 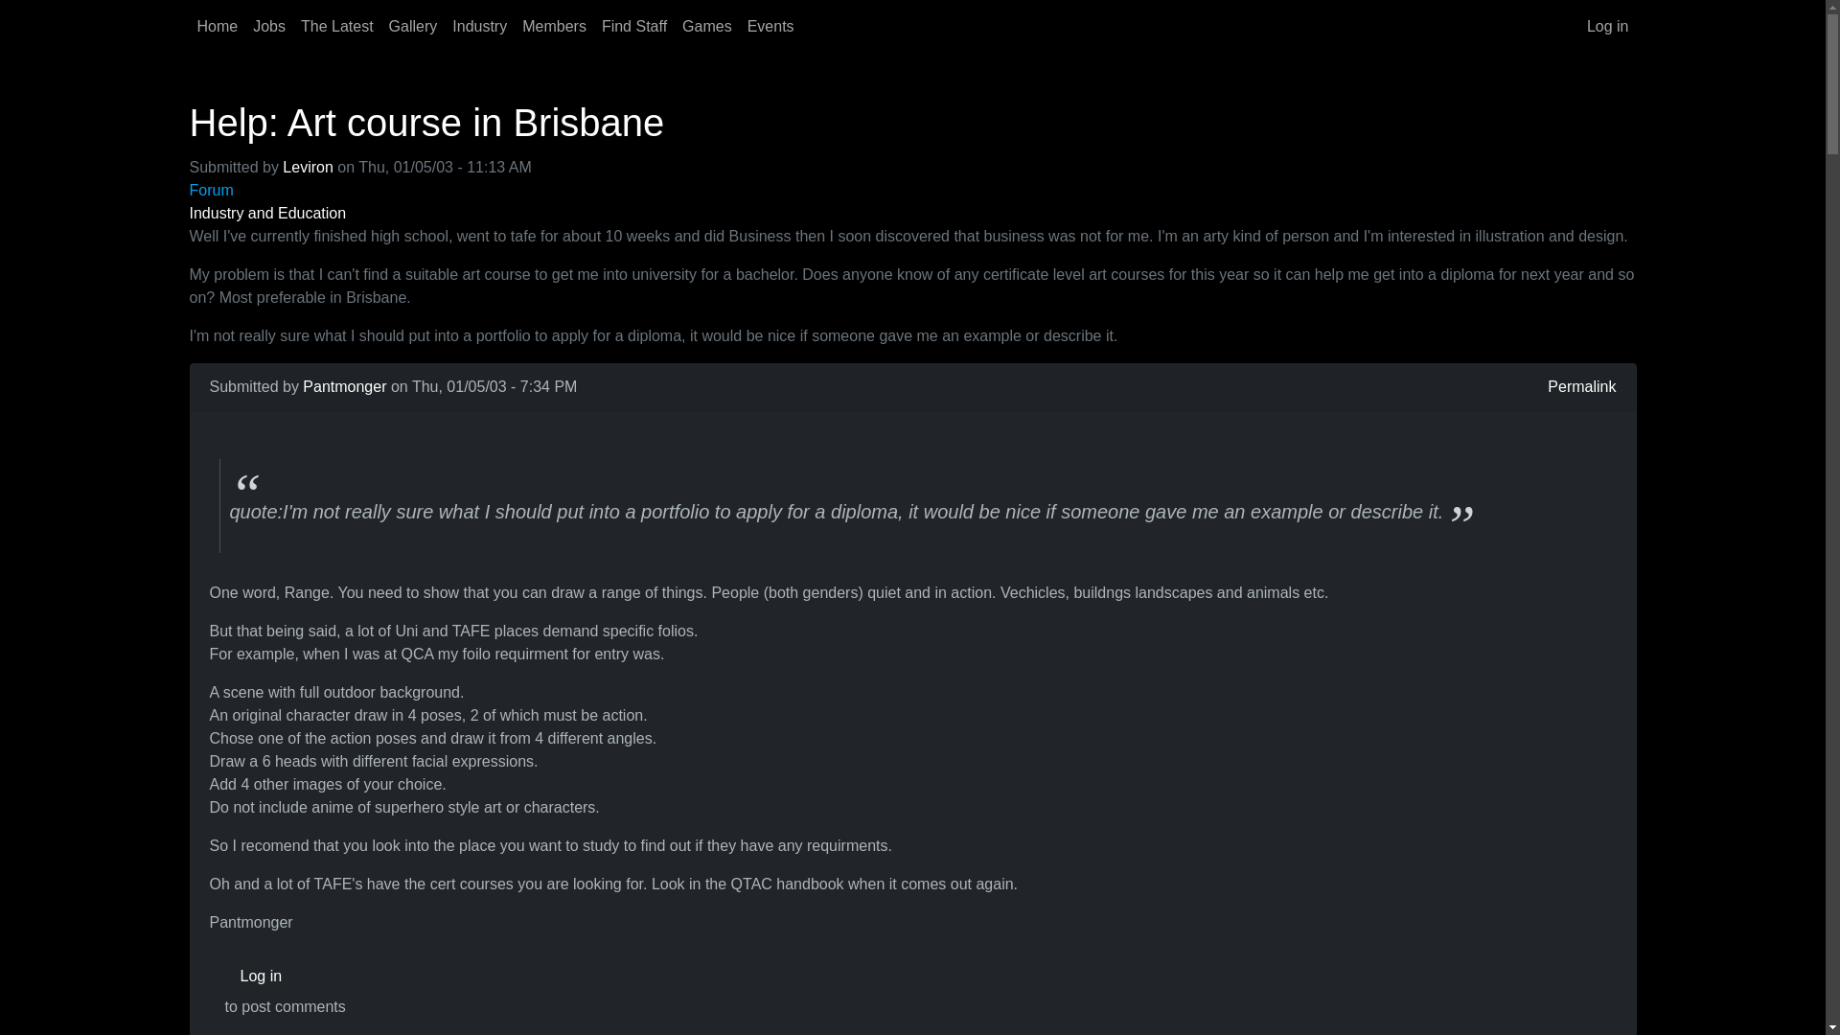 I want to click on Find Staff, so click(x=634, y=26).